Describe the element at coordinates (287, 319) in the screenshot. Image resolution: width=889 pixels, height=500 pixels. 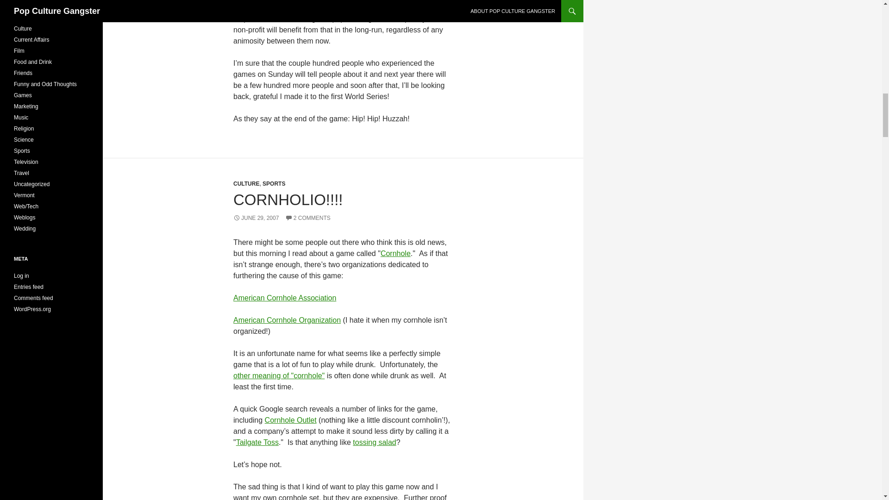
I see `American Cornhole Organization` at that location.